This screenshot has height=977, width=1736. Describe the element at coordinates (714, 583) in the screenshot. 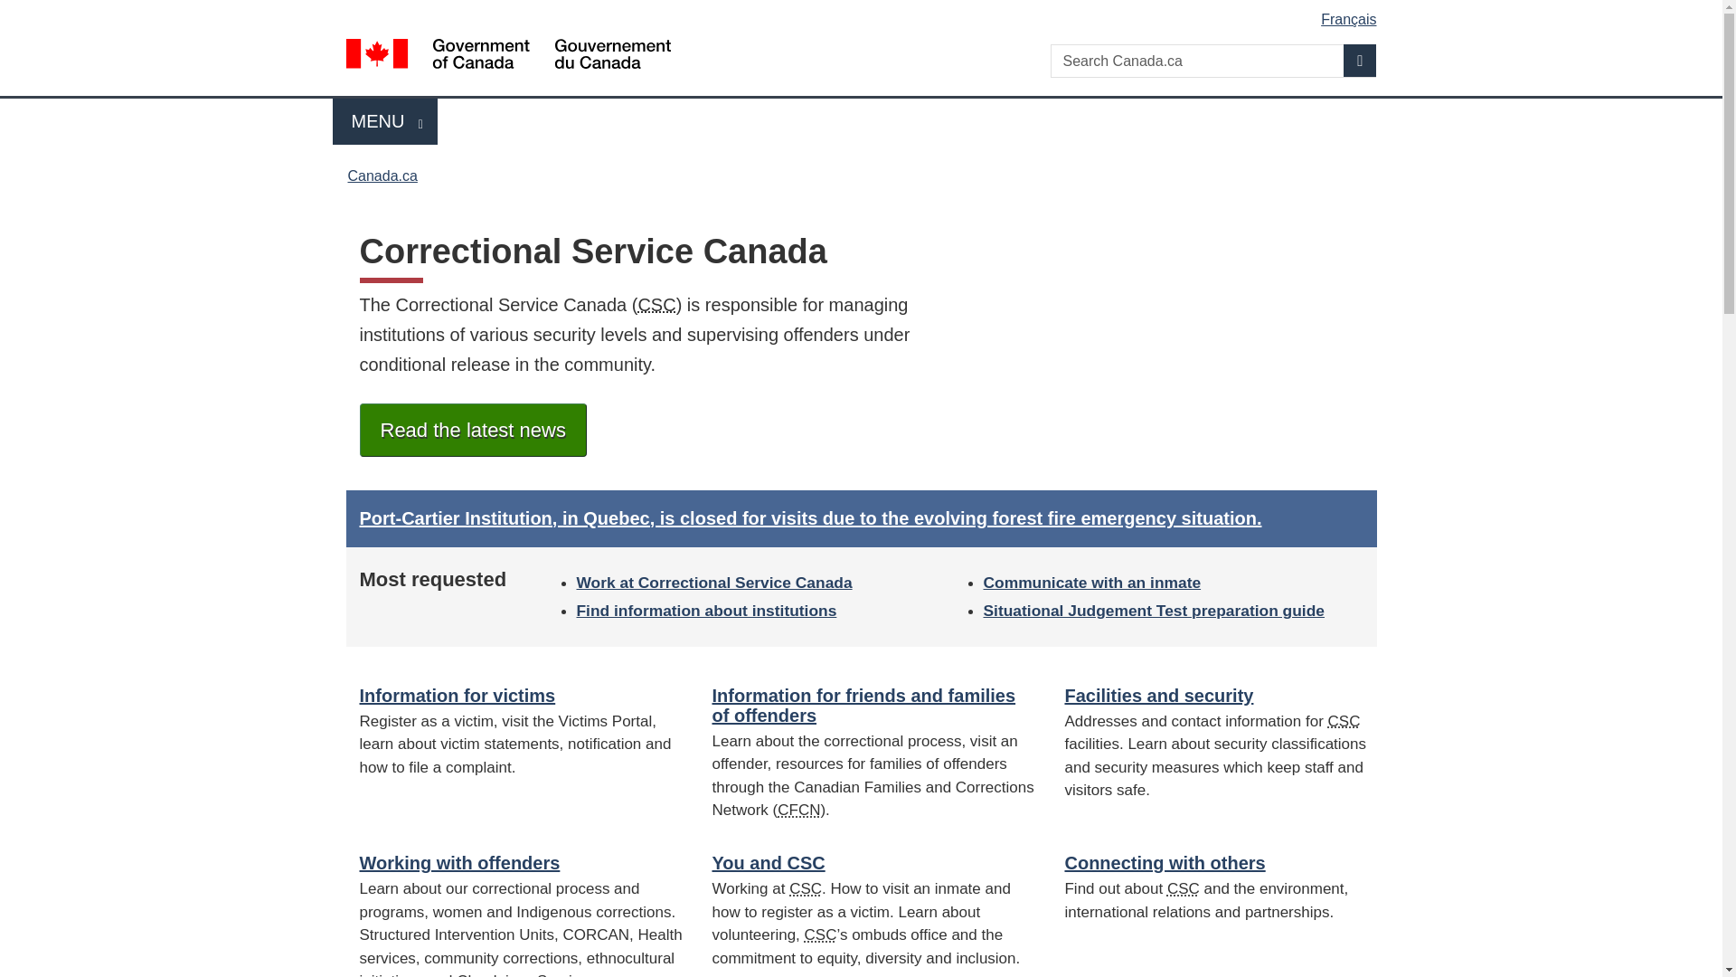

I see `Connecting with others` at that location.